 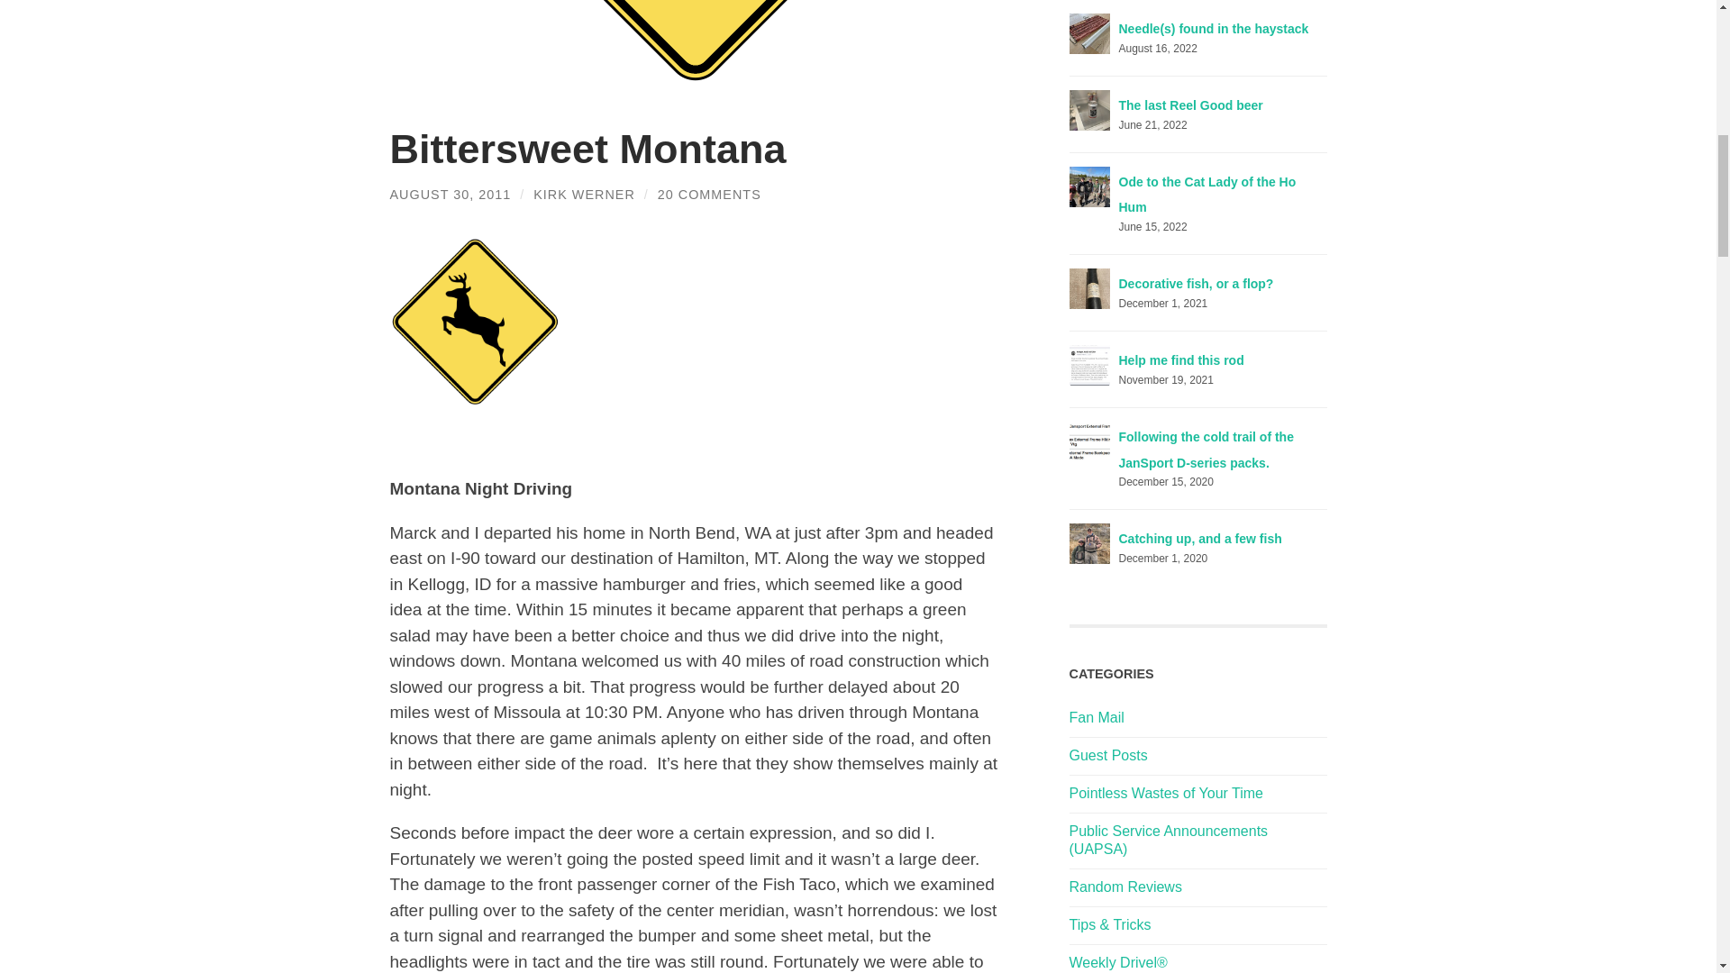 What do you see at coordinates (587, 150) in the screenshot?
I see `Bittersweet Montana` at bounding box center [587, 150].